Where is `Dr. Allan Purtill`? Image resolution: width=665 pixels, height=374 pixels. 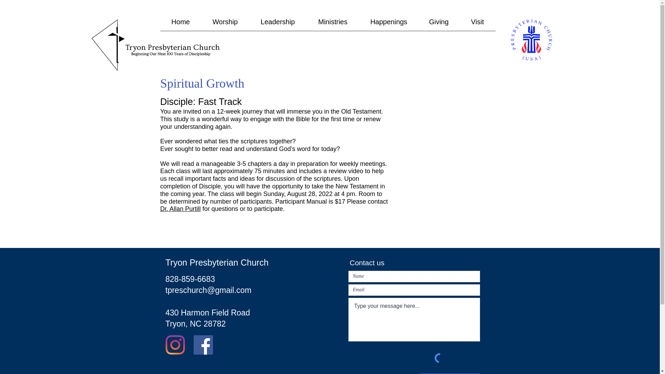 Dr. Allan Purtill is located at coordinates (180, 208).